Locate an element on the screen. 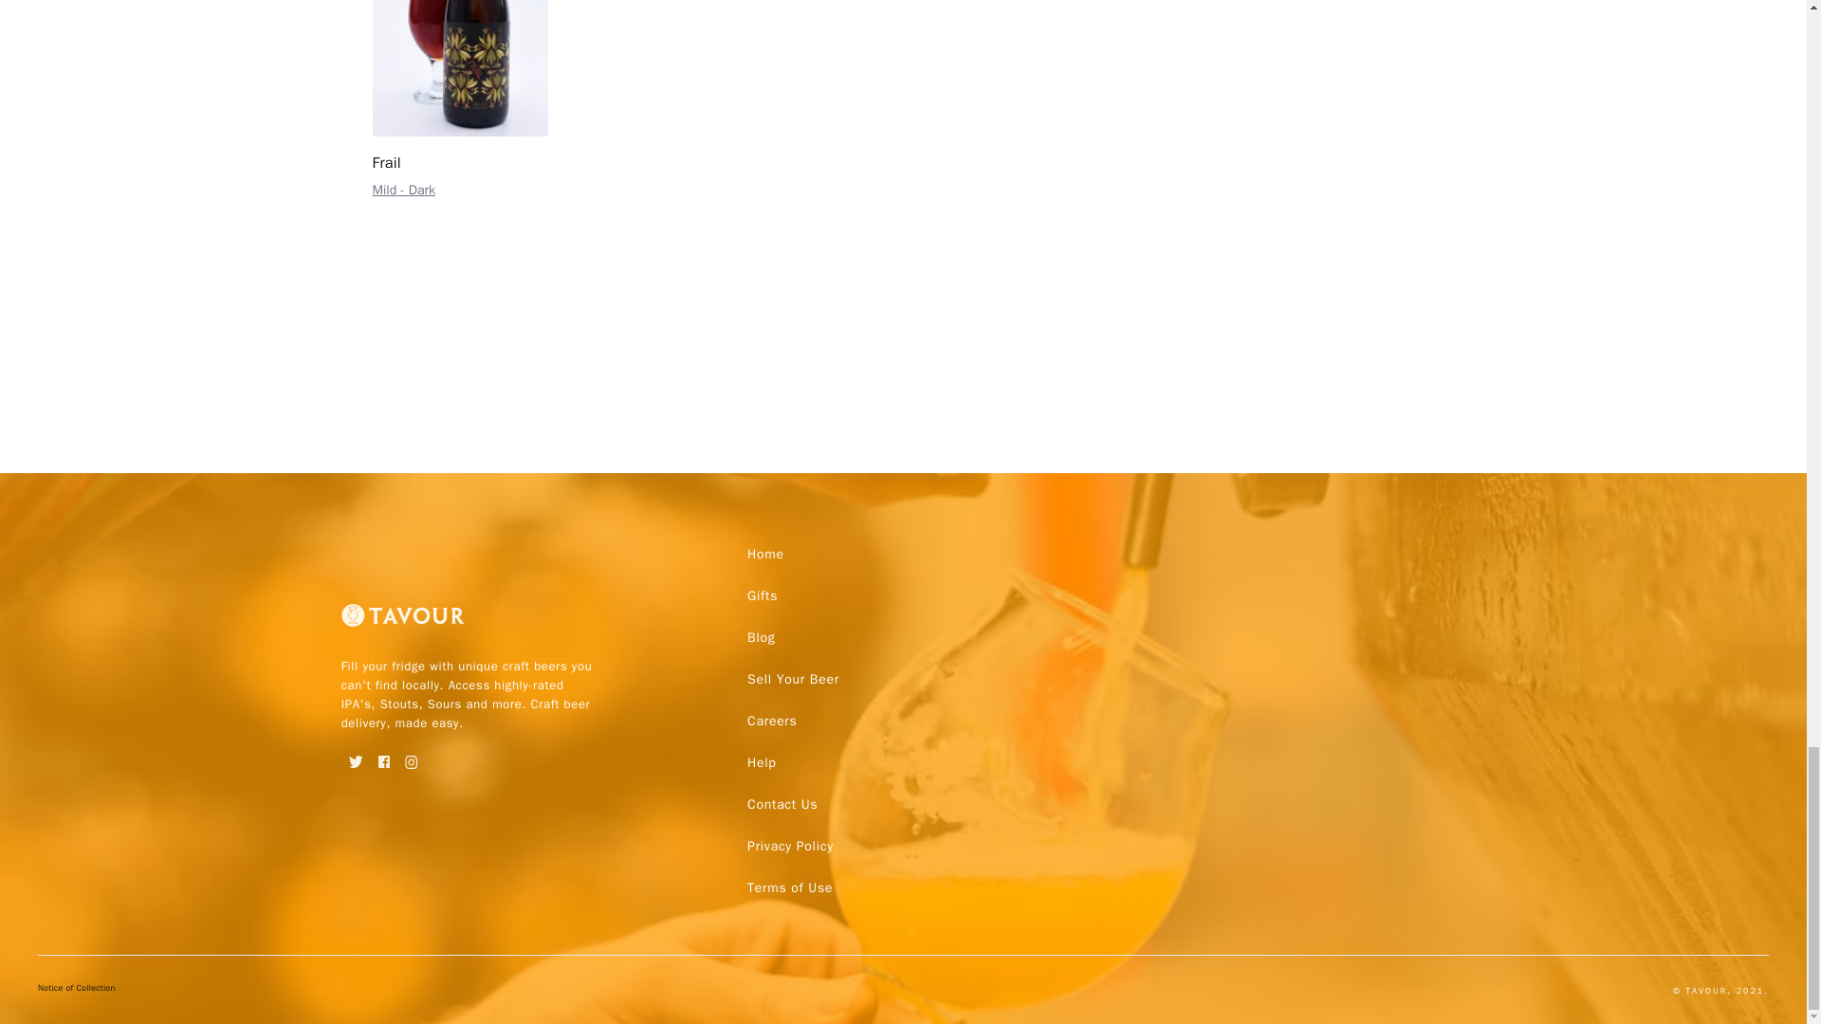  sell your beer is located at coordinates (793, 679).